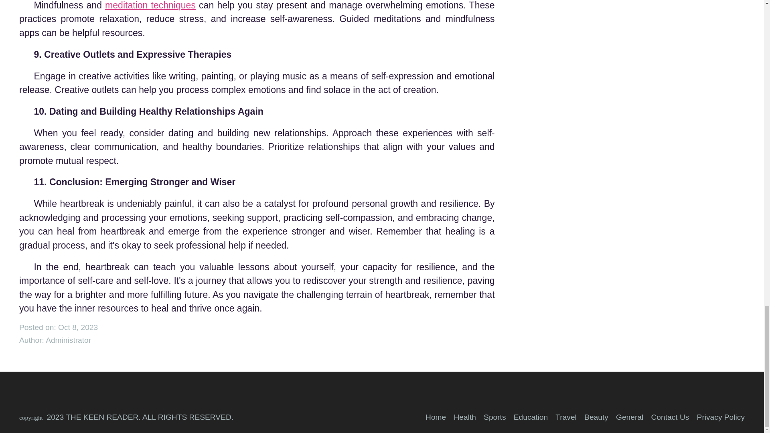 This screenshot has width=770, height=433. Describe the element at coordinates (530, 417) in the screenshot. I see `Education` at that location.